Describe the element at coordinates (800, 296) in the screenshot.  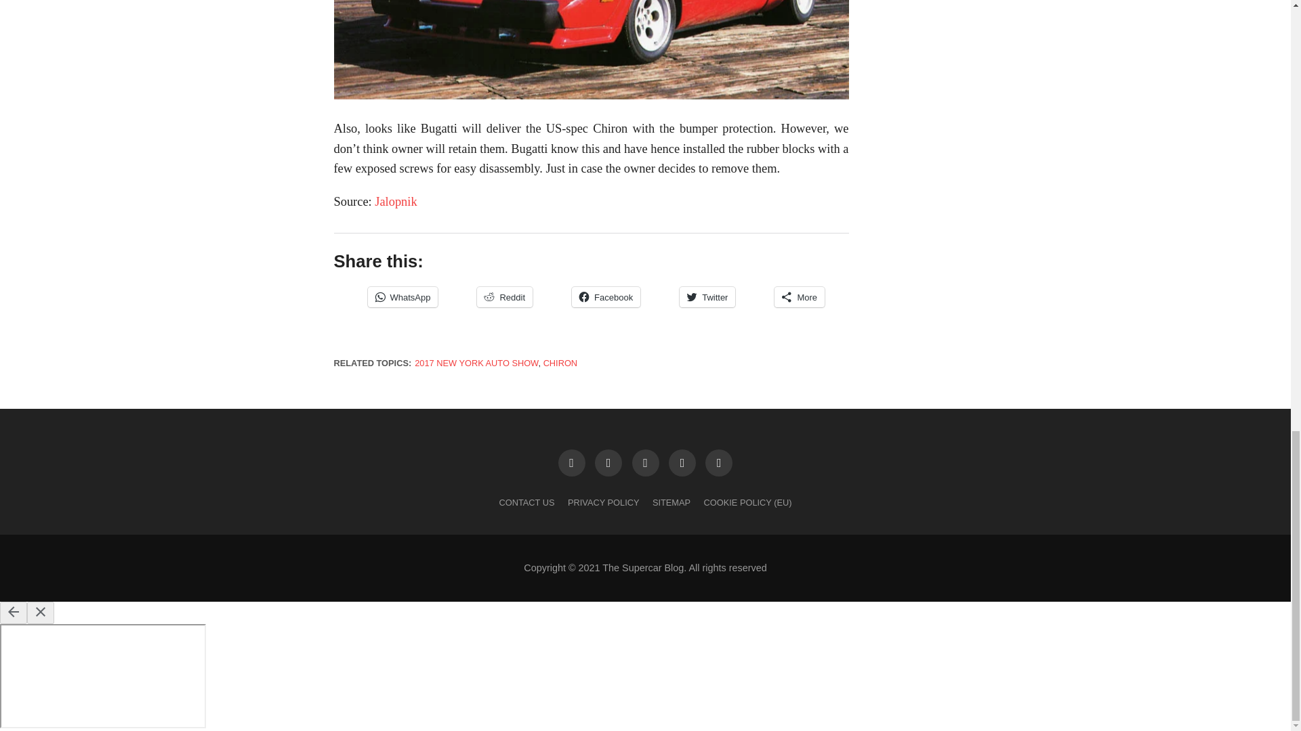
I see `More` at that location.